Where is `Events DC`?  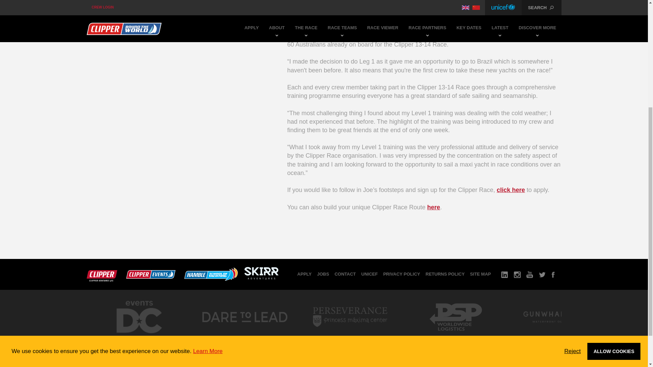
Events DC is located at coordinates (139, 339).